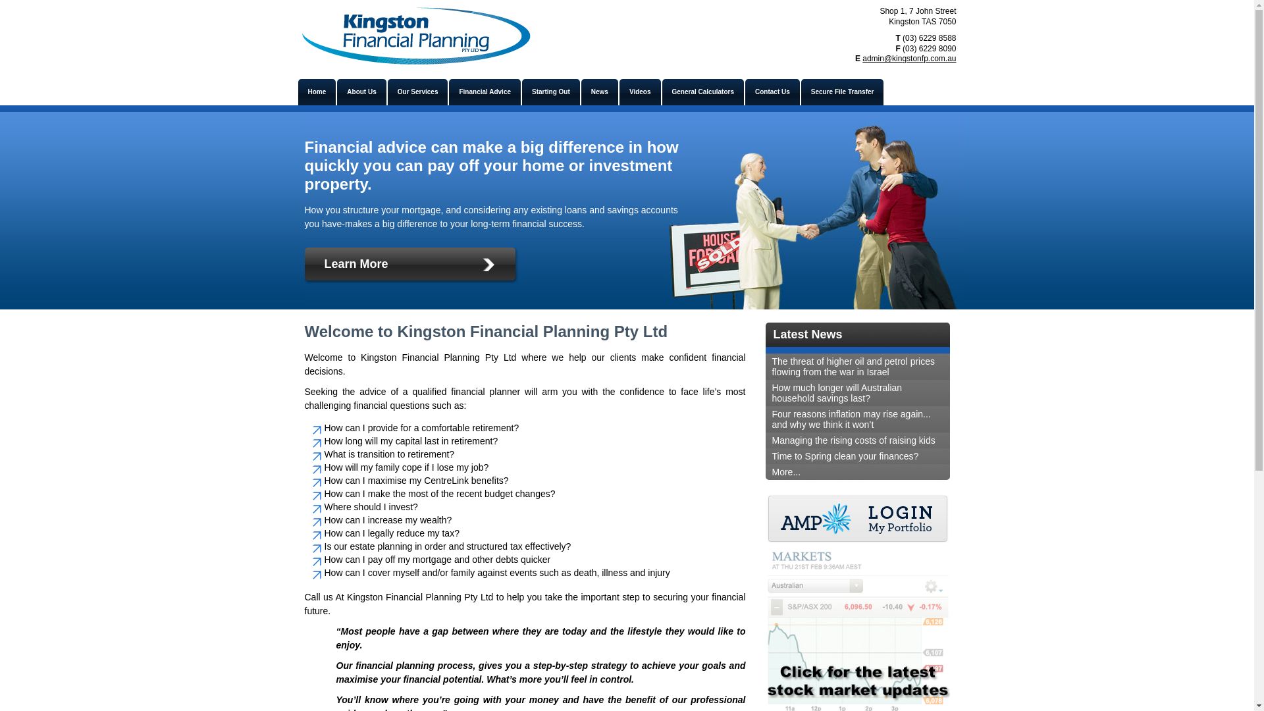  What do you see at coordinates (857, 456) in the screenshot?
I see `Time to Spring clean your finances?` at bounding box center [857, 456].